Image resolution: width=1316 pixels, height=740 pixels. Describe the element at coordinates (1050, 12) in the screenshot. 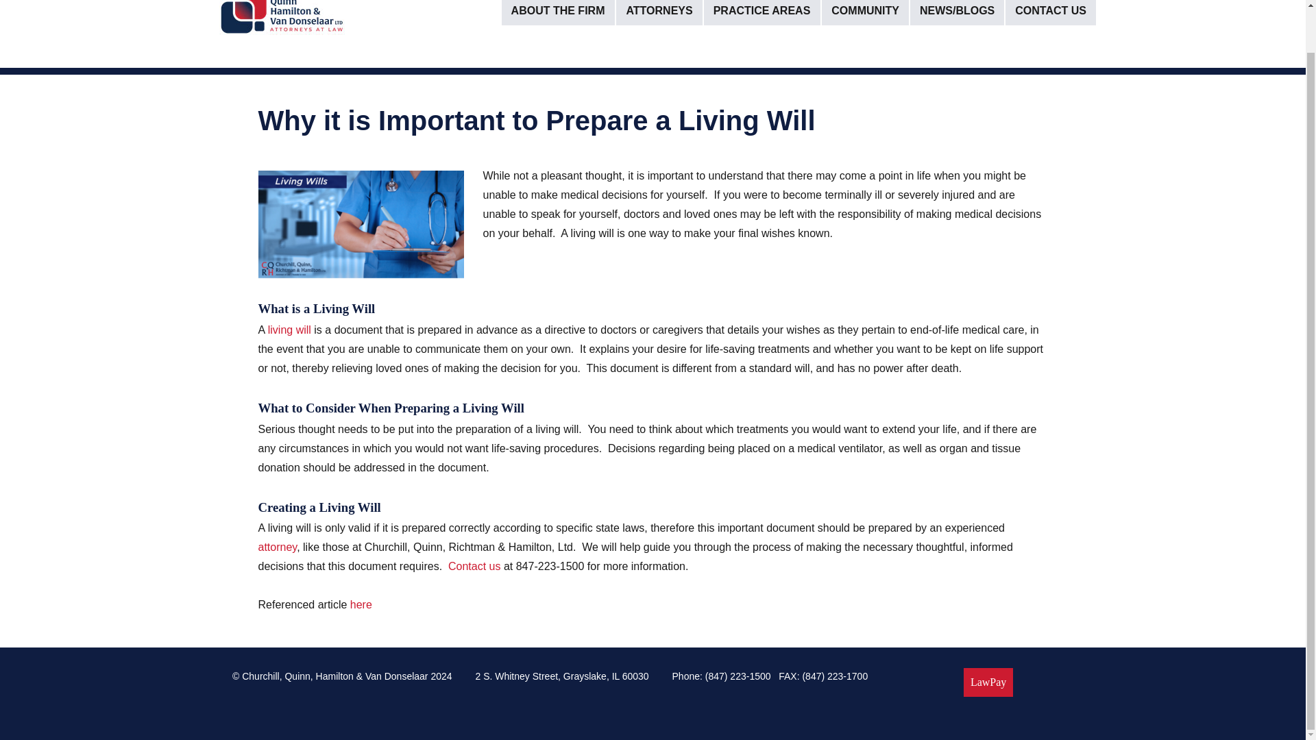

I see `CONTACT US` at that location.